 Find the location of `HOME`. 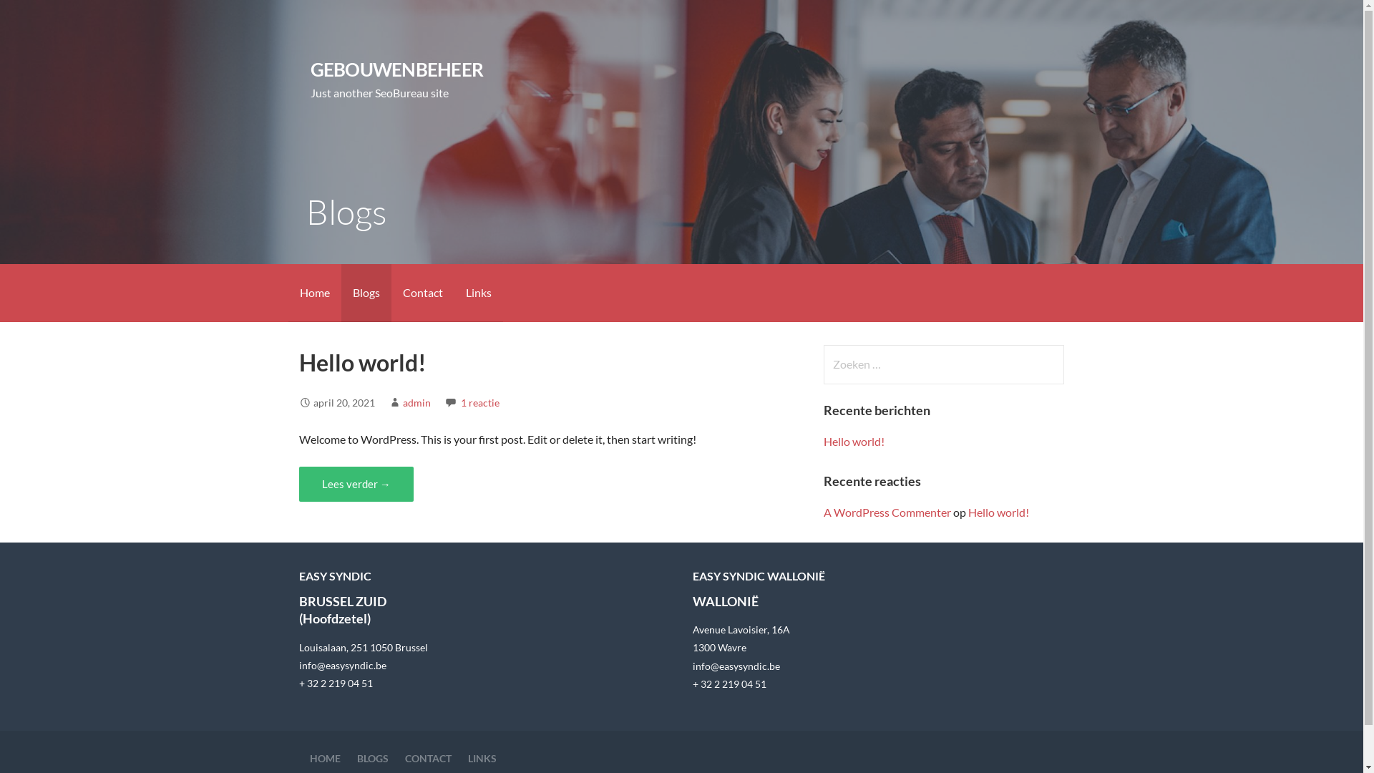

HOME is located at coordinates (325, 759).